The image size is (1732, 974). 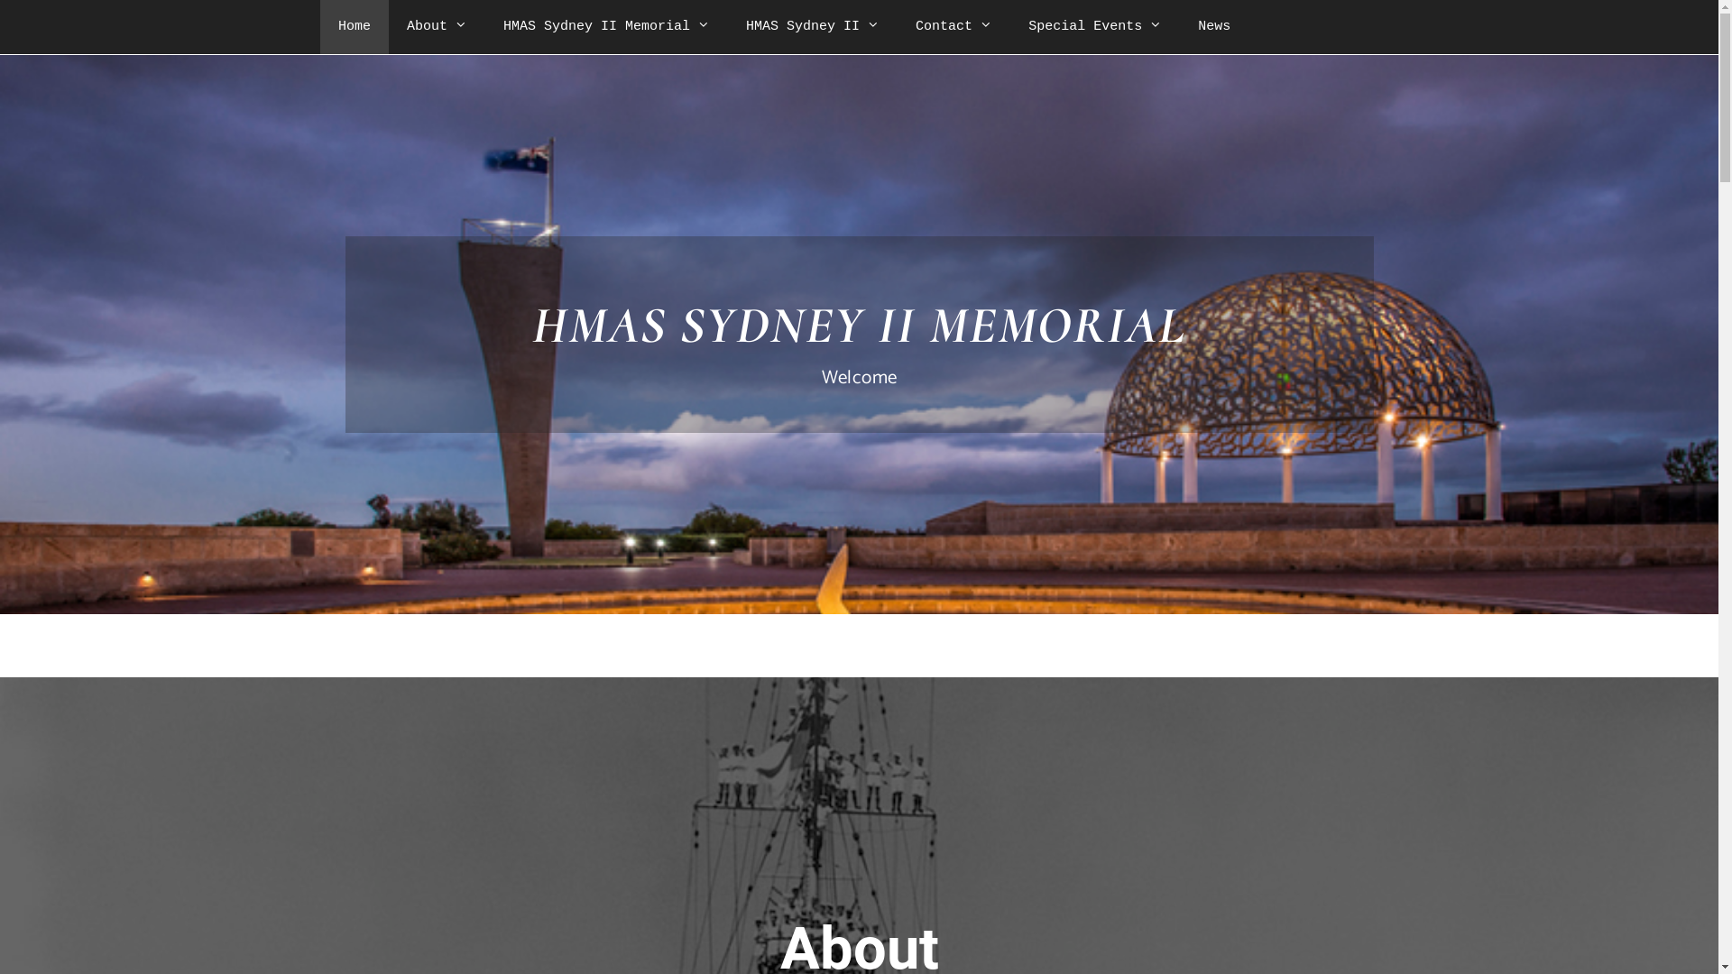 I want to click on Special Events, so click(x=1095, y=27).